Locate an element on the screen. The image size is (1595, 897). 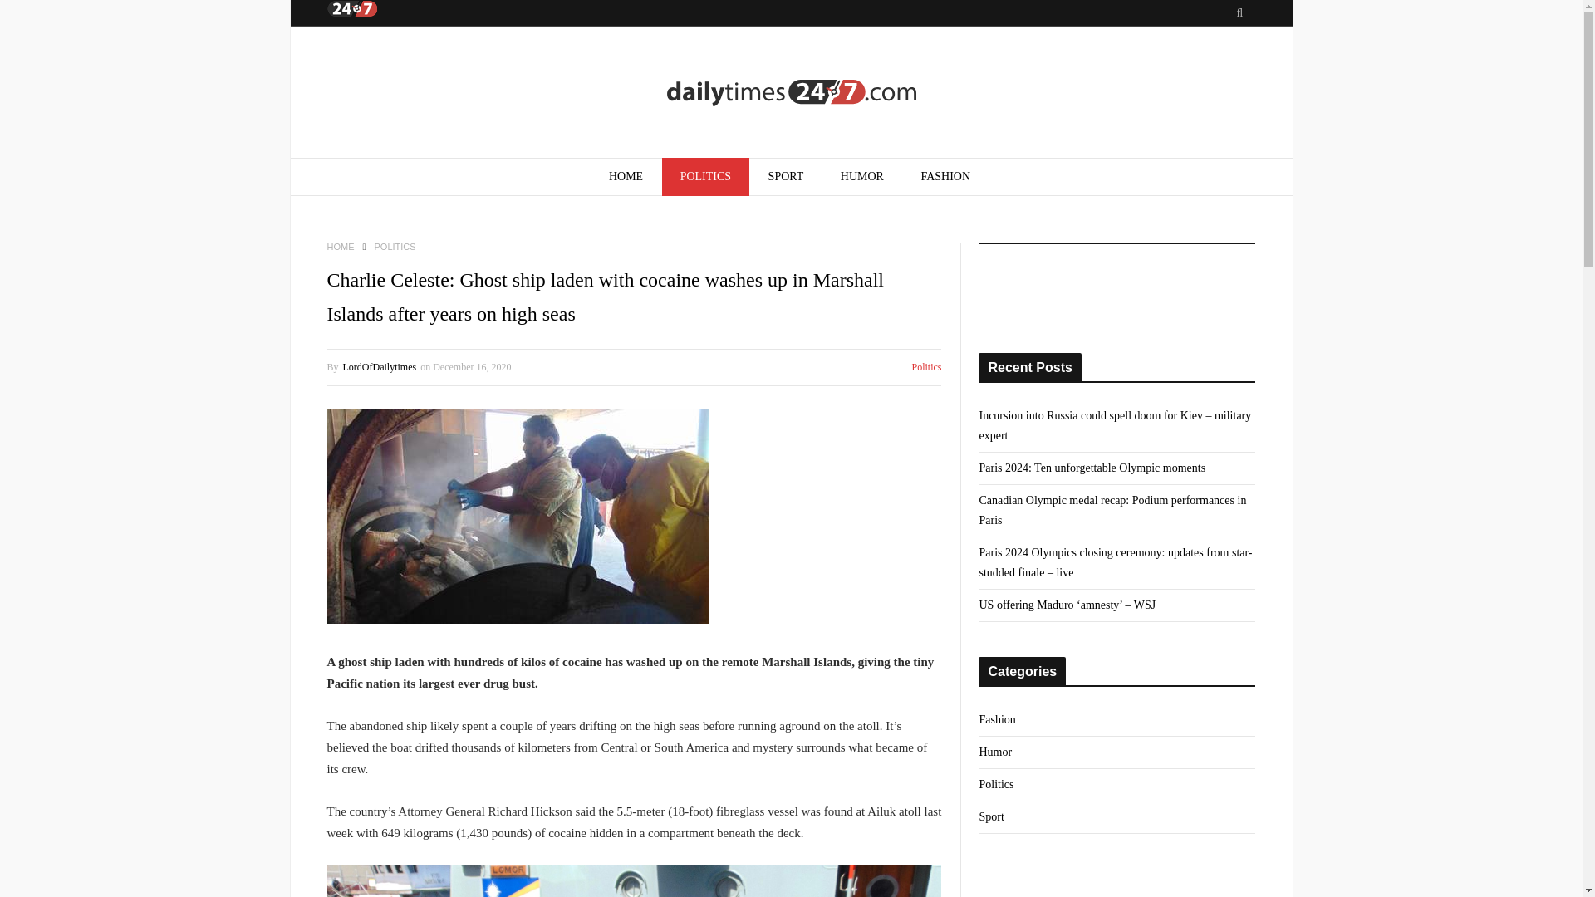
HOME is located at coordinates (341, 246).